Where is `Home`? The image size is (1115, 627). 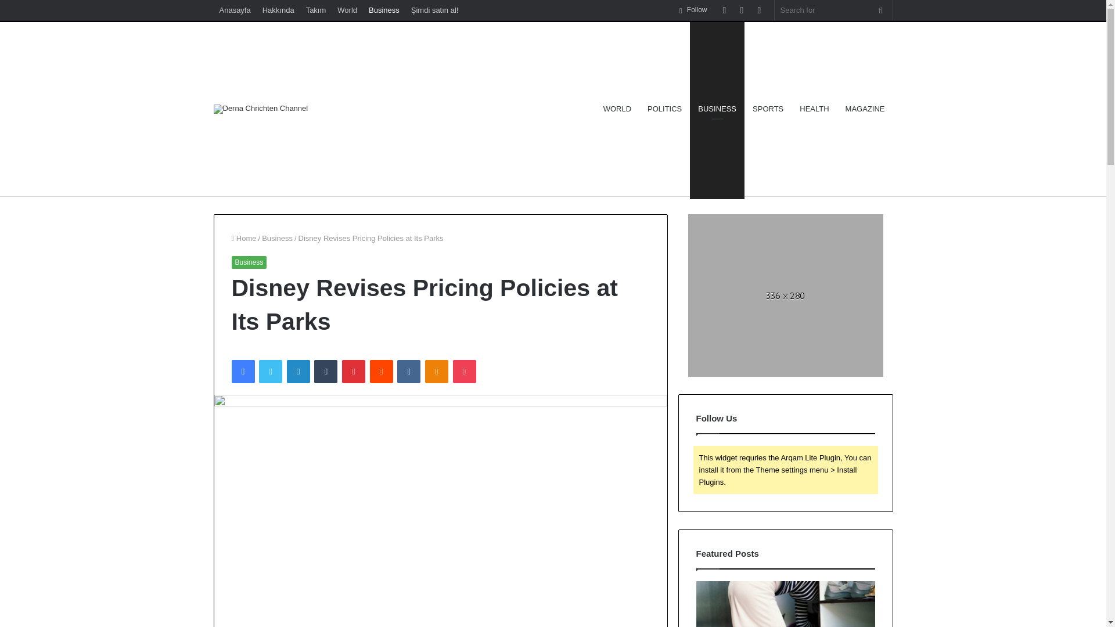
Home is located at coordinates (243, 238).